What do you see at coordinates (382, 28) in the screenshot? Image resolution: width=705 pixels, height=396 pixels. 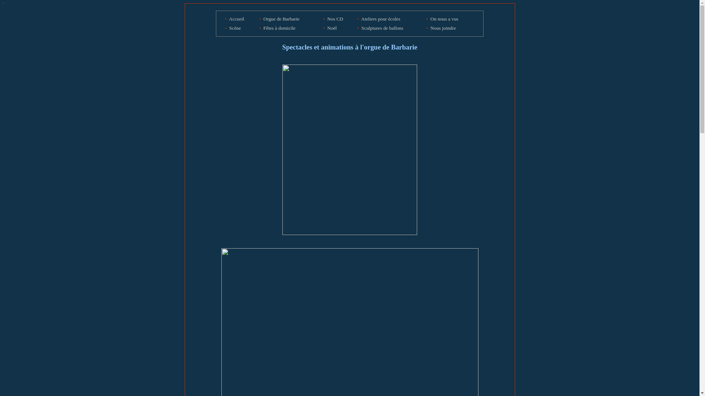 I see `Sculptures de ballons` at bounding box center [382, 28].